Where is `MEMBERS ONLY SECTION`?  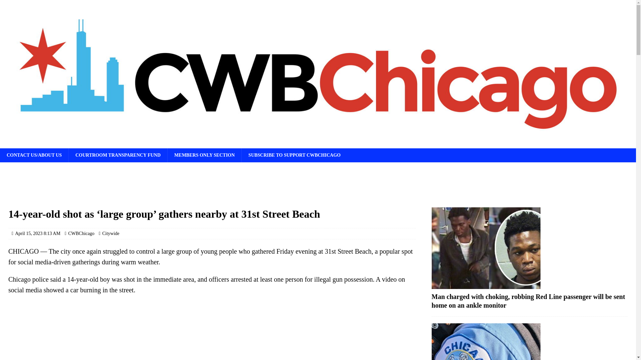
MEMBERS ONLY SECTION is located at coordinates (204, 155).